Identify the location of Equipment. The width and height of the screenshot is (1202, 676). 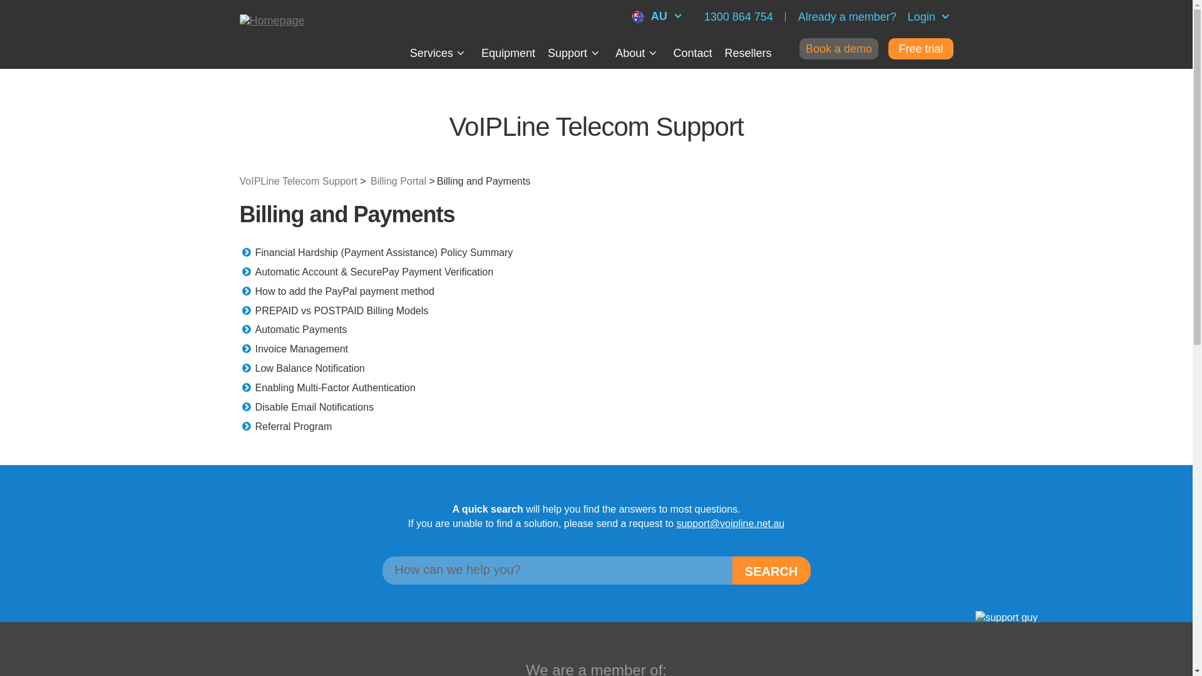
(508, 53).